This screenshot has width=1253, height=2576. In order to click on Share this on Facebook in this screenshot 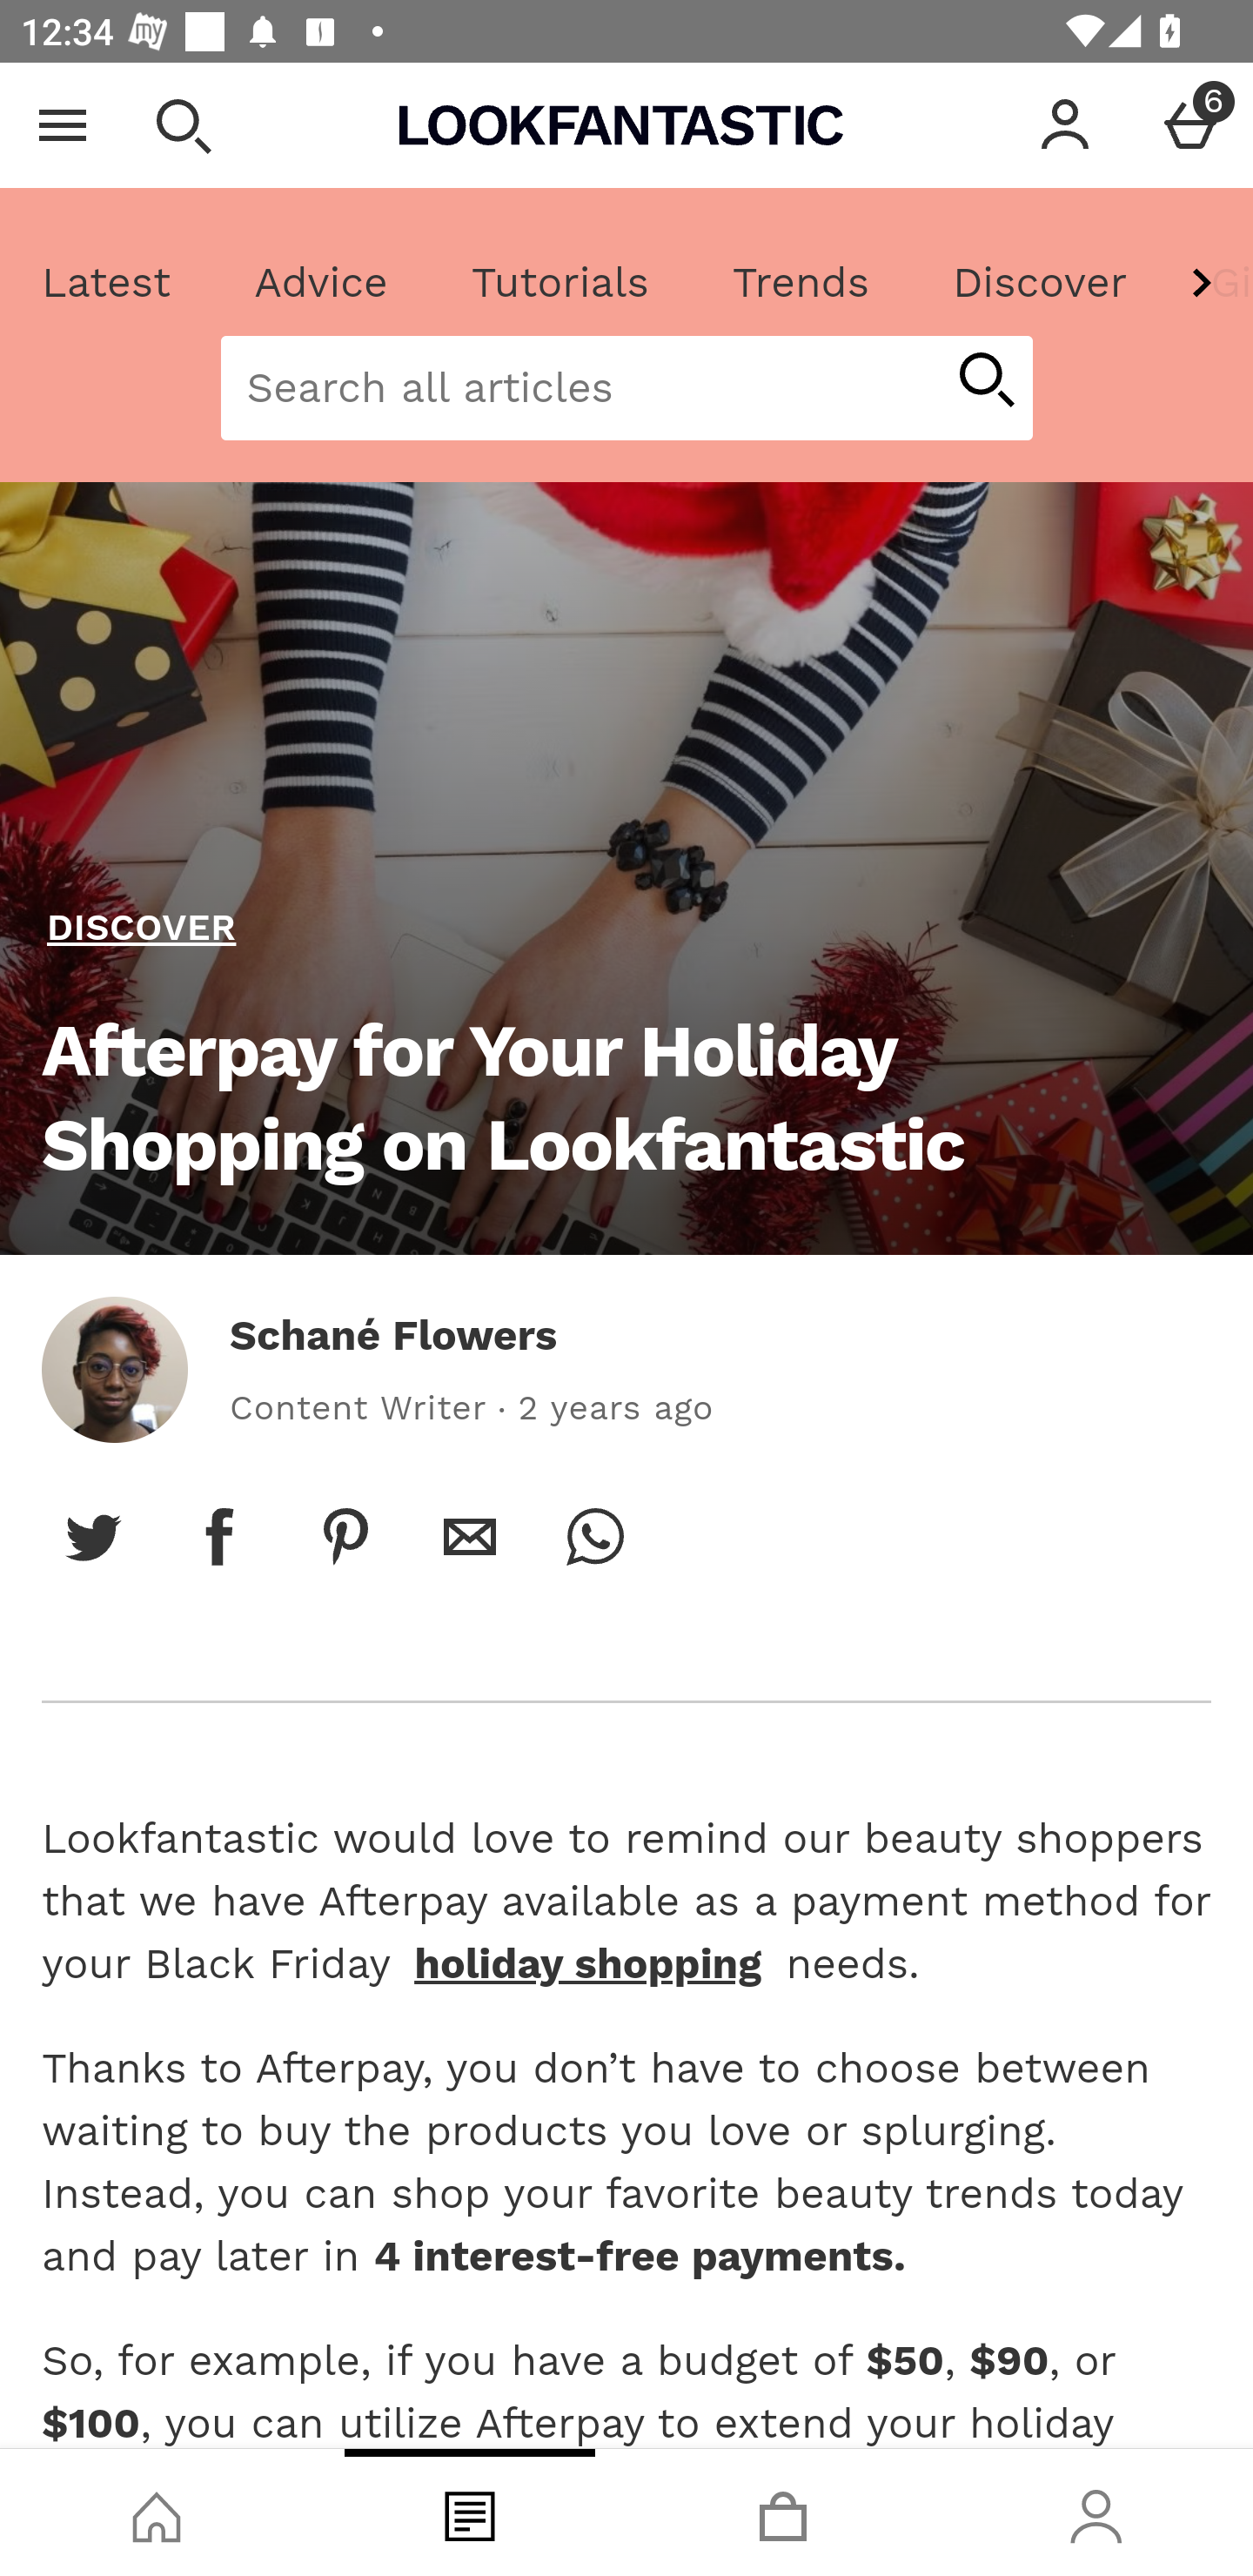, I will do `click(219, 1536)`.